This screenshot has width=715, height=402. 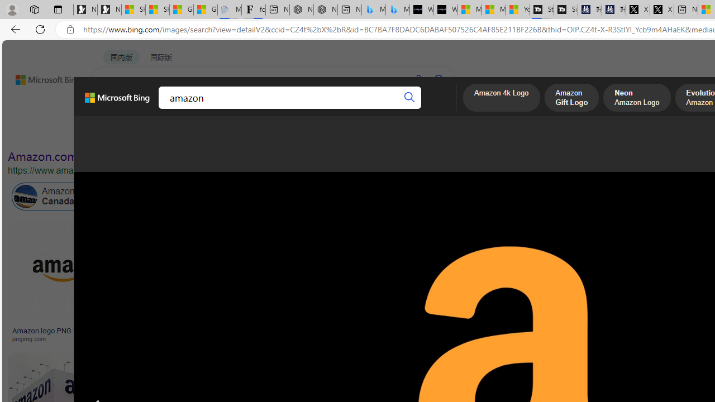 What do you see at coordinates (153, 109) in the screenshot?
I see `IMAGES` at bounding box center [153, 109].